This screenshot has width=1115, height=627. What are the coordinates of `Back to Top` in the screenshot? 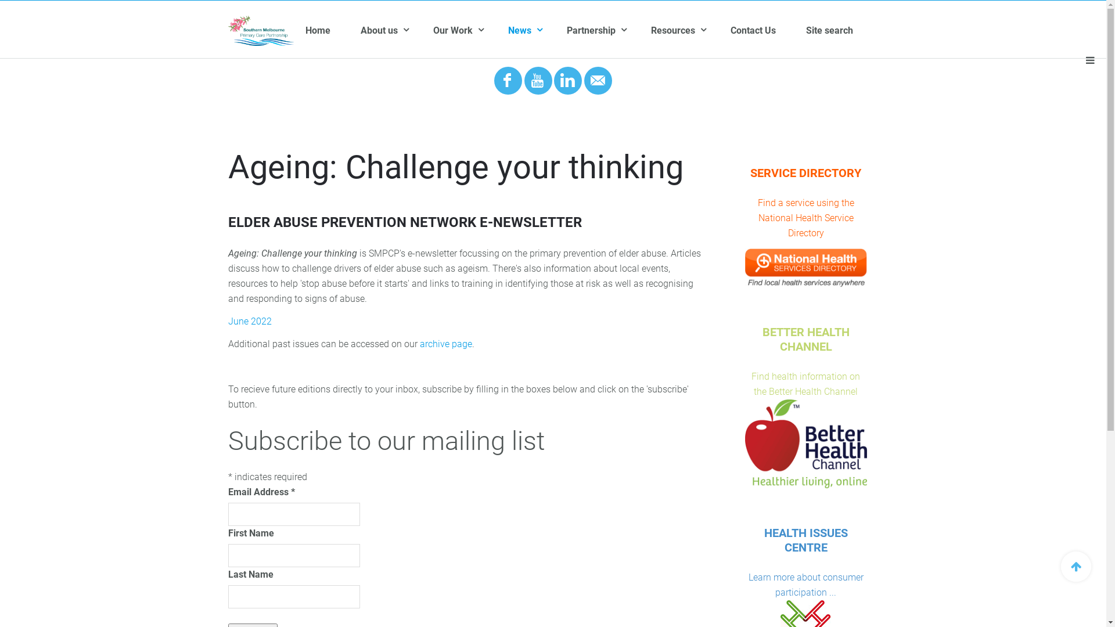 It's located at (1076, 567).